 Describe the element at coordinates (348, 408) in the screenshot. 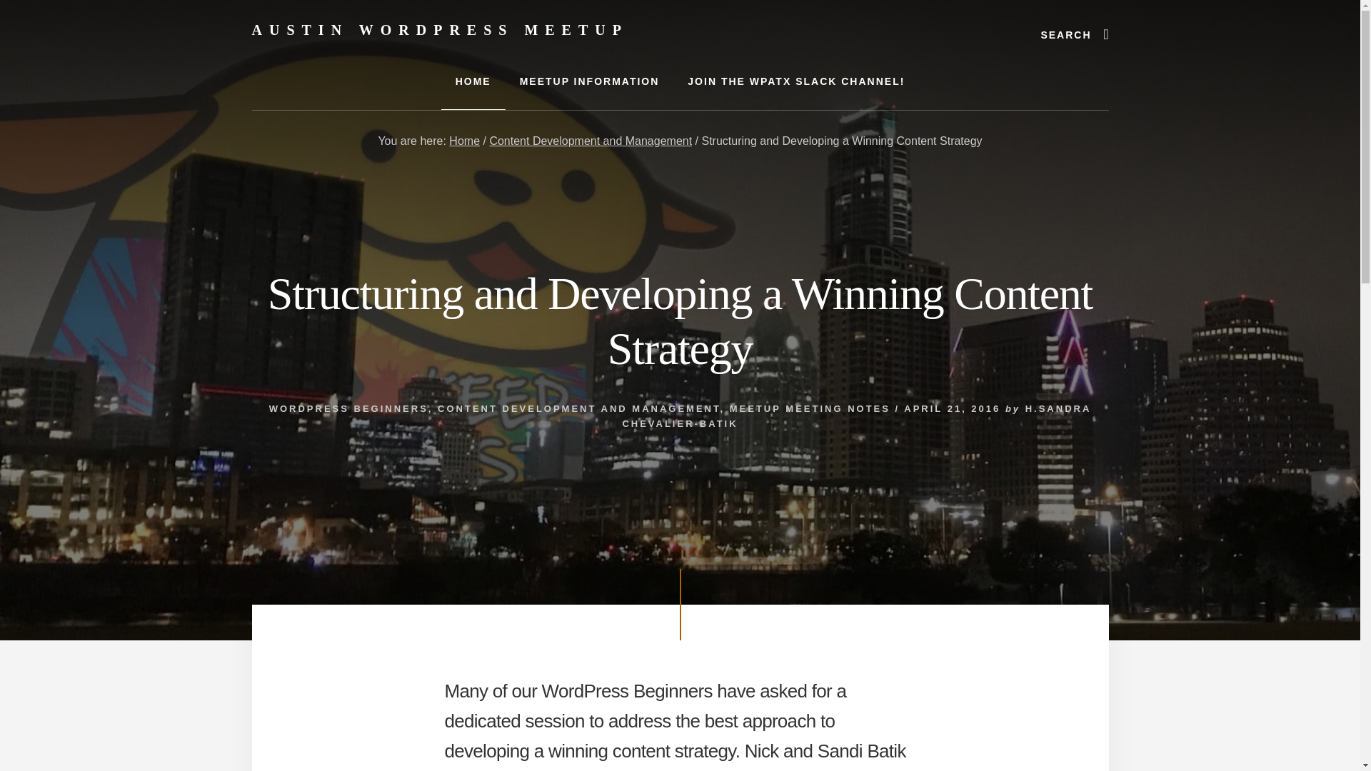

I see `WORDPRESS BEGINNERS` at that location.